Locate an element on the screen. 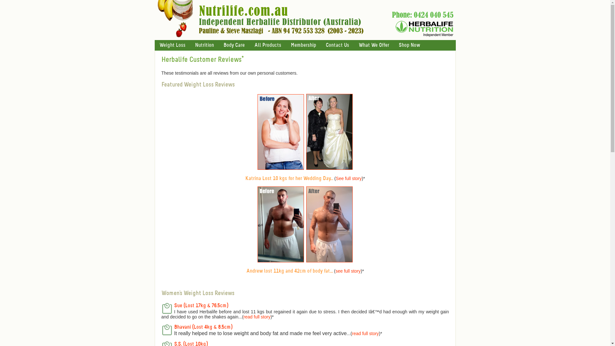  Shop Now is located at coordinates (409, 45).